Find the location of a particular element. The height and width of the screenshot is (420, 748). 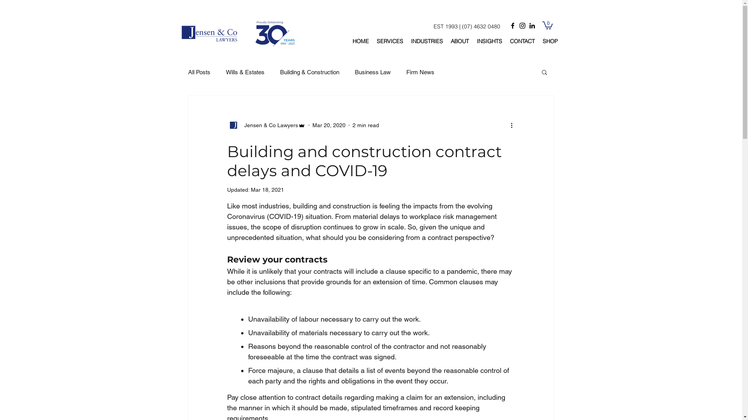

Business Law is located at coordinates (372, 72).